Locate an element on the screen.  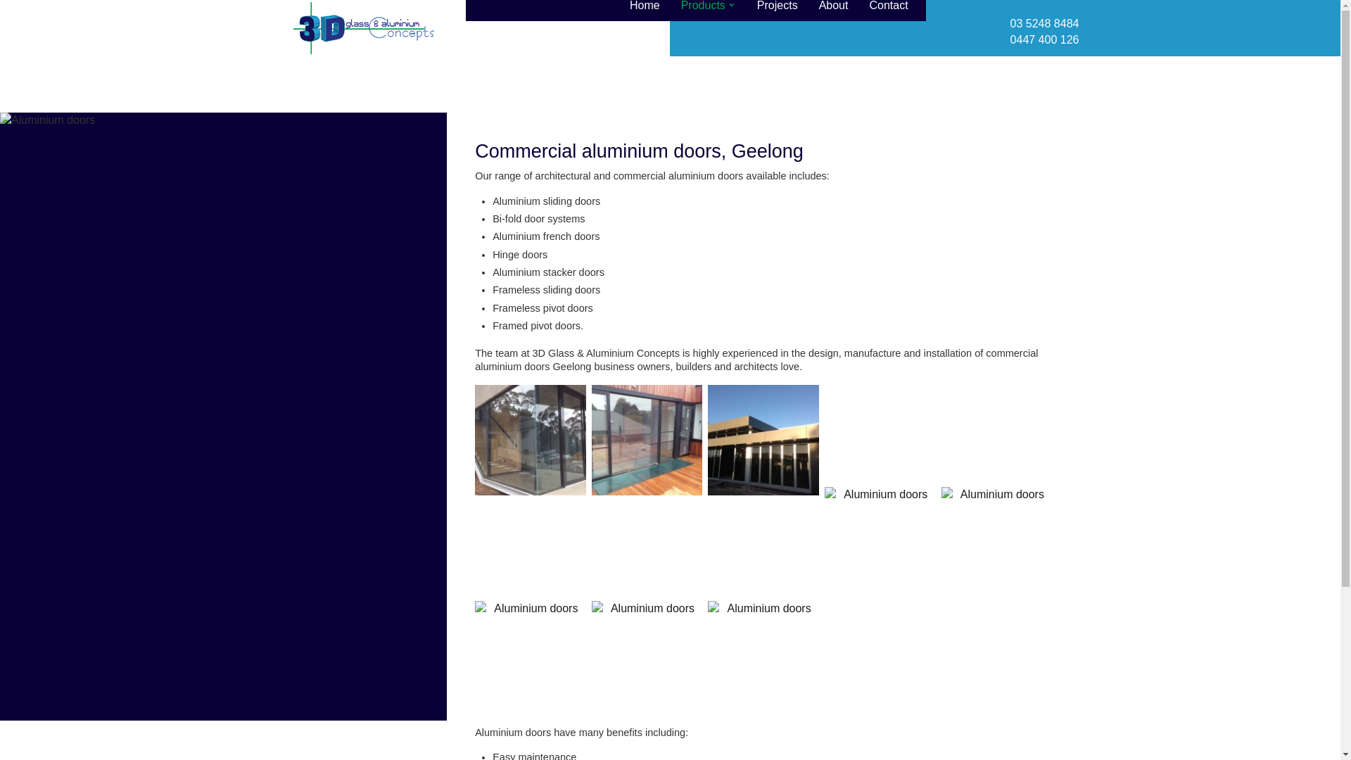
Aluminium doors is located at coordinates (530, 440).